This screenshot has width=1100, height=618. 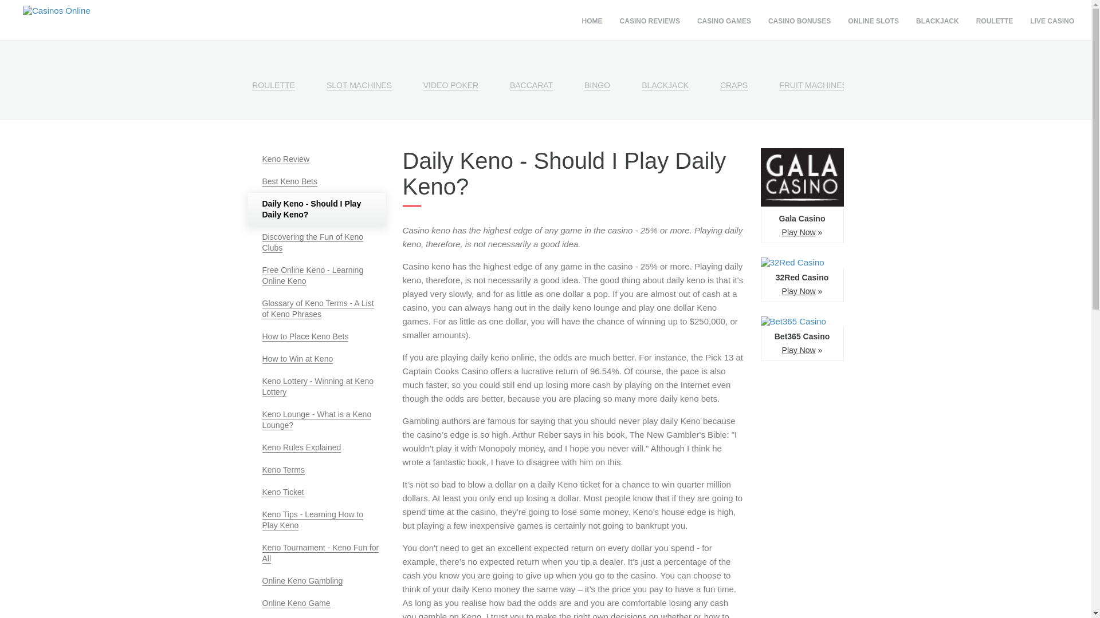 I want to click on BACCARAT, so click(x=531, y=71).